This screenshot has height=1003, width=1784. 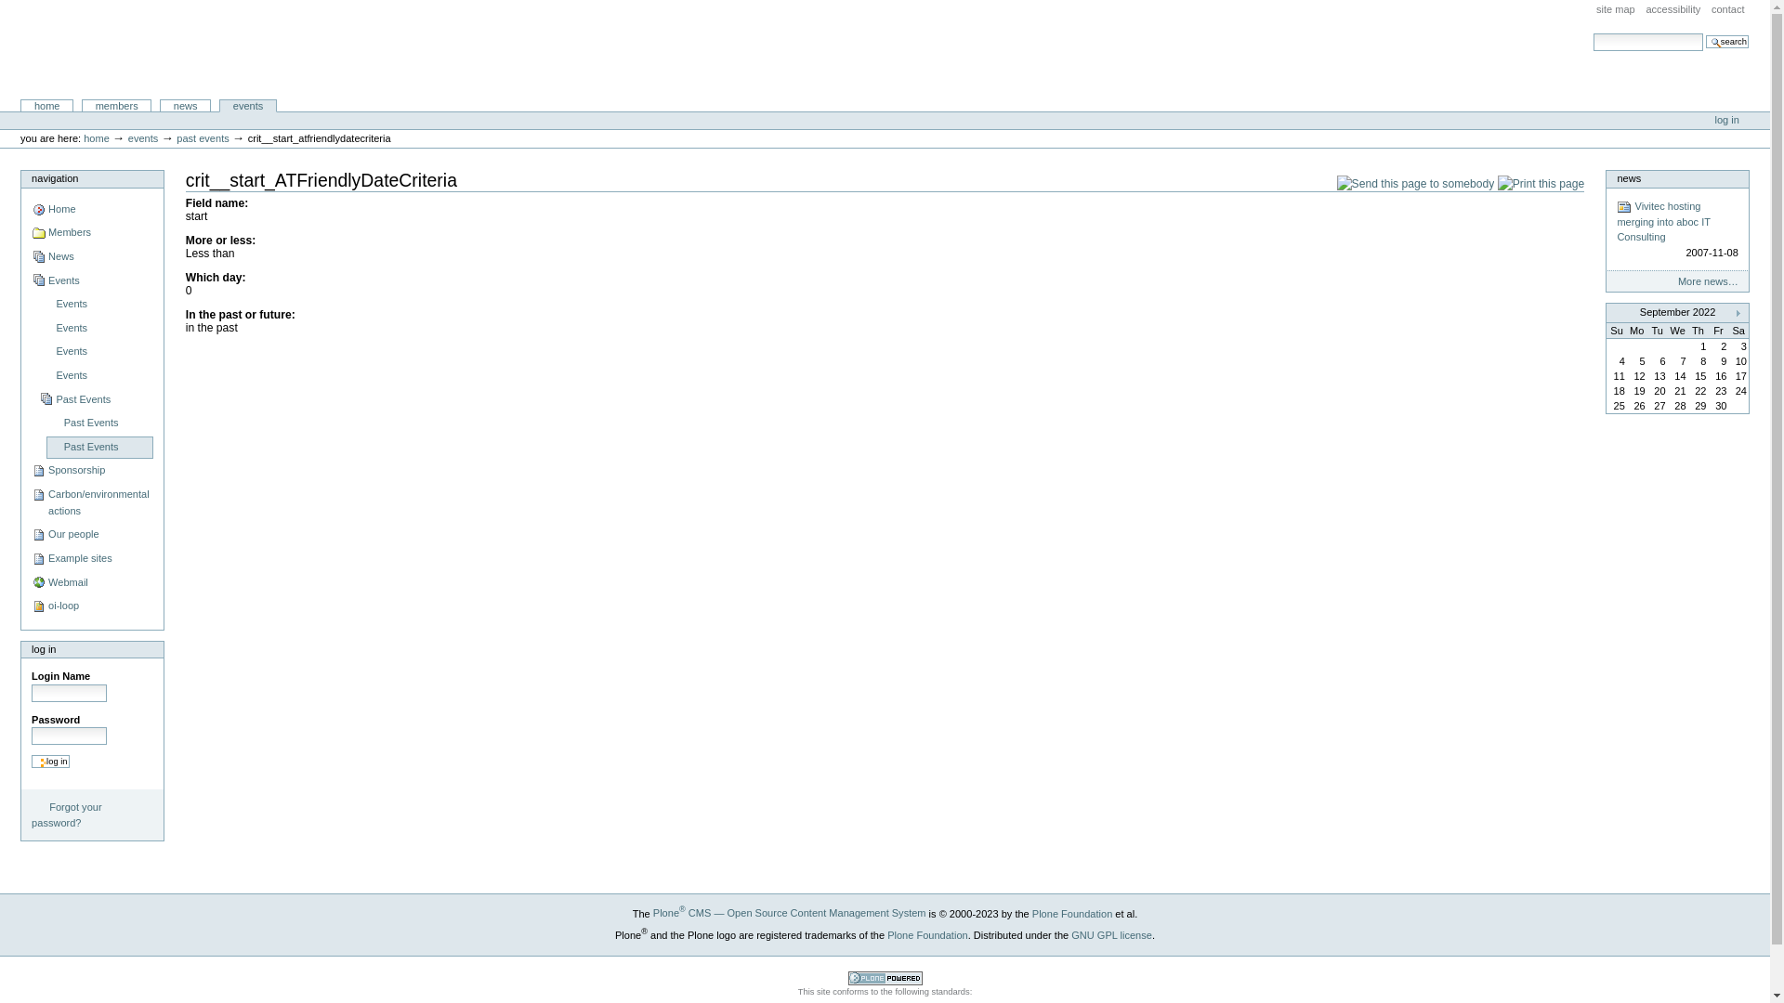 What do you see at coordinates (91, 280) in the screenshot?
I see `Events` at bounding box center [91, 280].